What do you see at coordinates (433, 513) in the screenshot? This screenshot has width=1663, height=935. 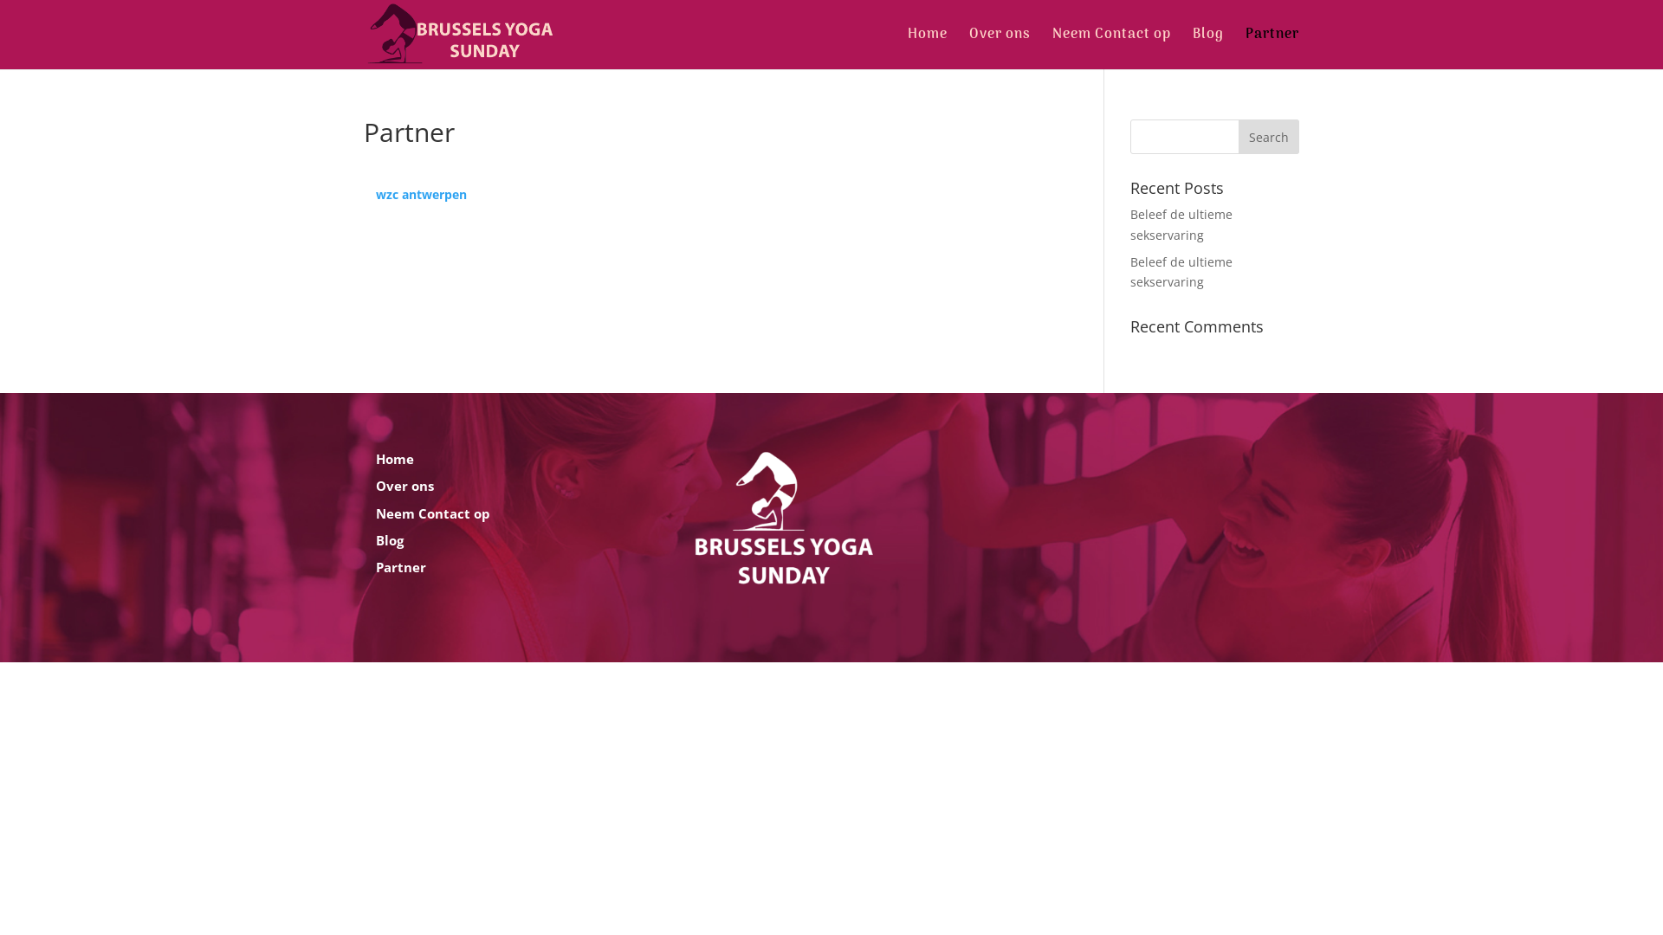 I see `Neem Contact op` at bounding box center [433, 513].